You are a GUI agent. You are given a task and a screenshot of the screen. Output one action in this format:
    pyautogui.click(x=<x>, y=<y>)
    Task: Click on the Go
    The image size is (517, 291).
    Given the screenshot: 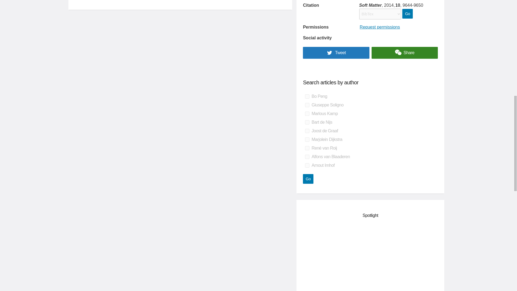 What is the action you would take?
    pyautogui.click(x=407, y=14)
    